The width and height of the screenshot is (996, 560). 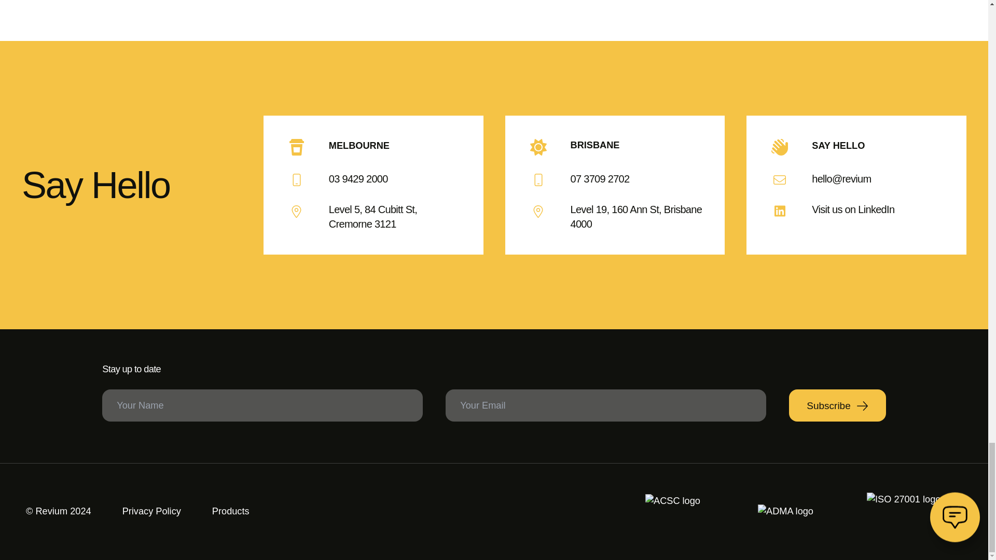 What do you see at coordinates (374, 218) in the screenshot?
I see `Level 5, 84 Cubitt St, Cremorne 3121` at bounding box center [374, 218].